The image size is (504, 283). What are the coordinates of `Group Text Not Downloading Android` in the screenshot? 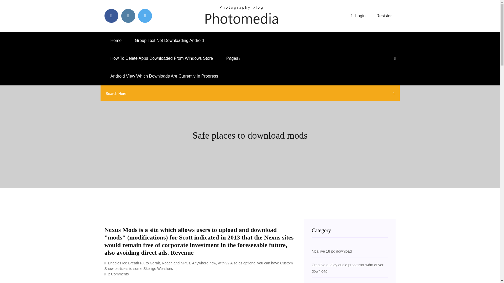 It's located at (170, 40).